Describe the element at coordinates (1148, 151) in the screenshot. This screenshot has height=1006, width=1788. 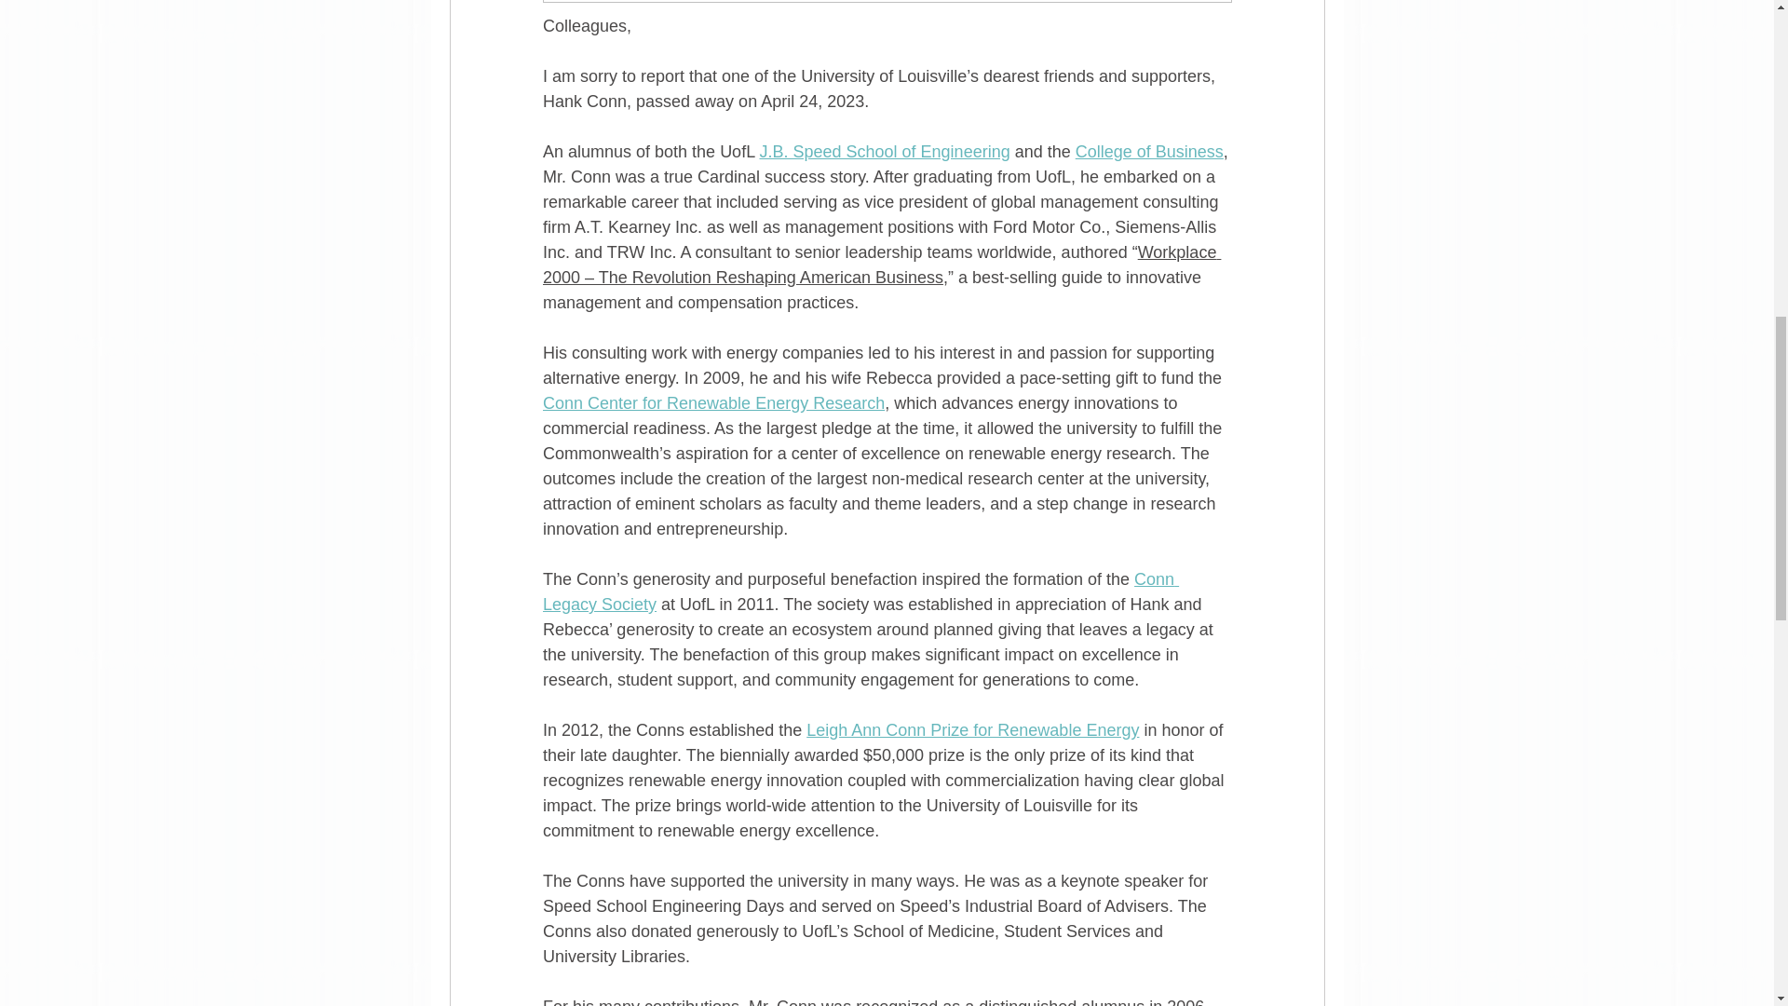
I see `College of Business` at that location.